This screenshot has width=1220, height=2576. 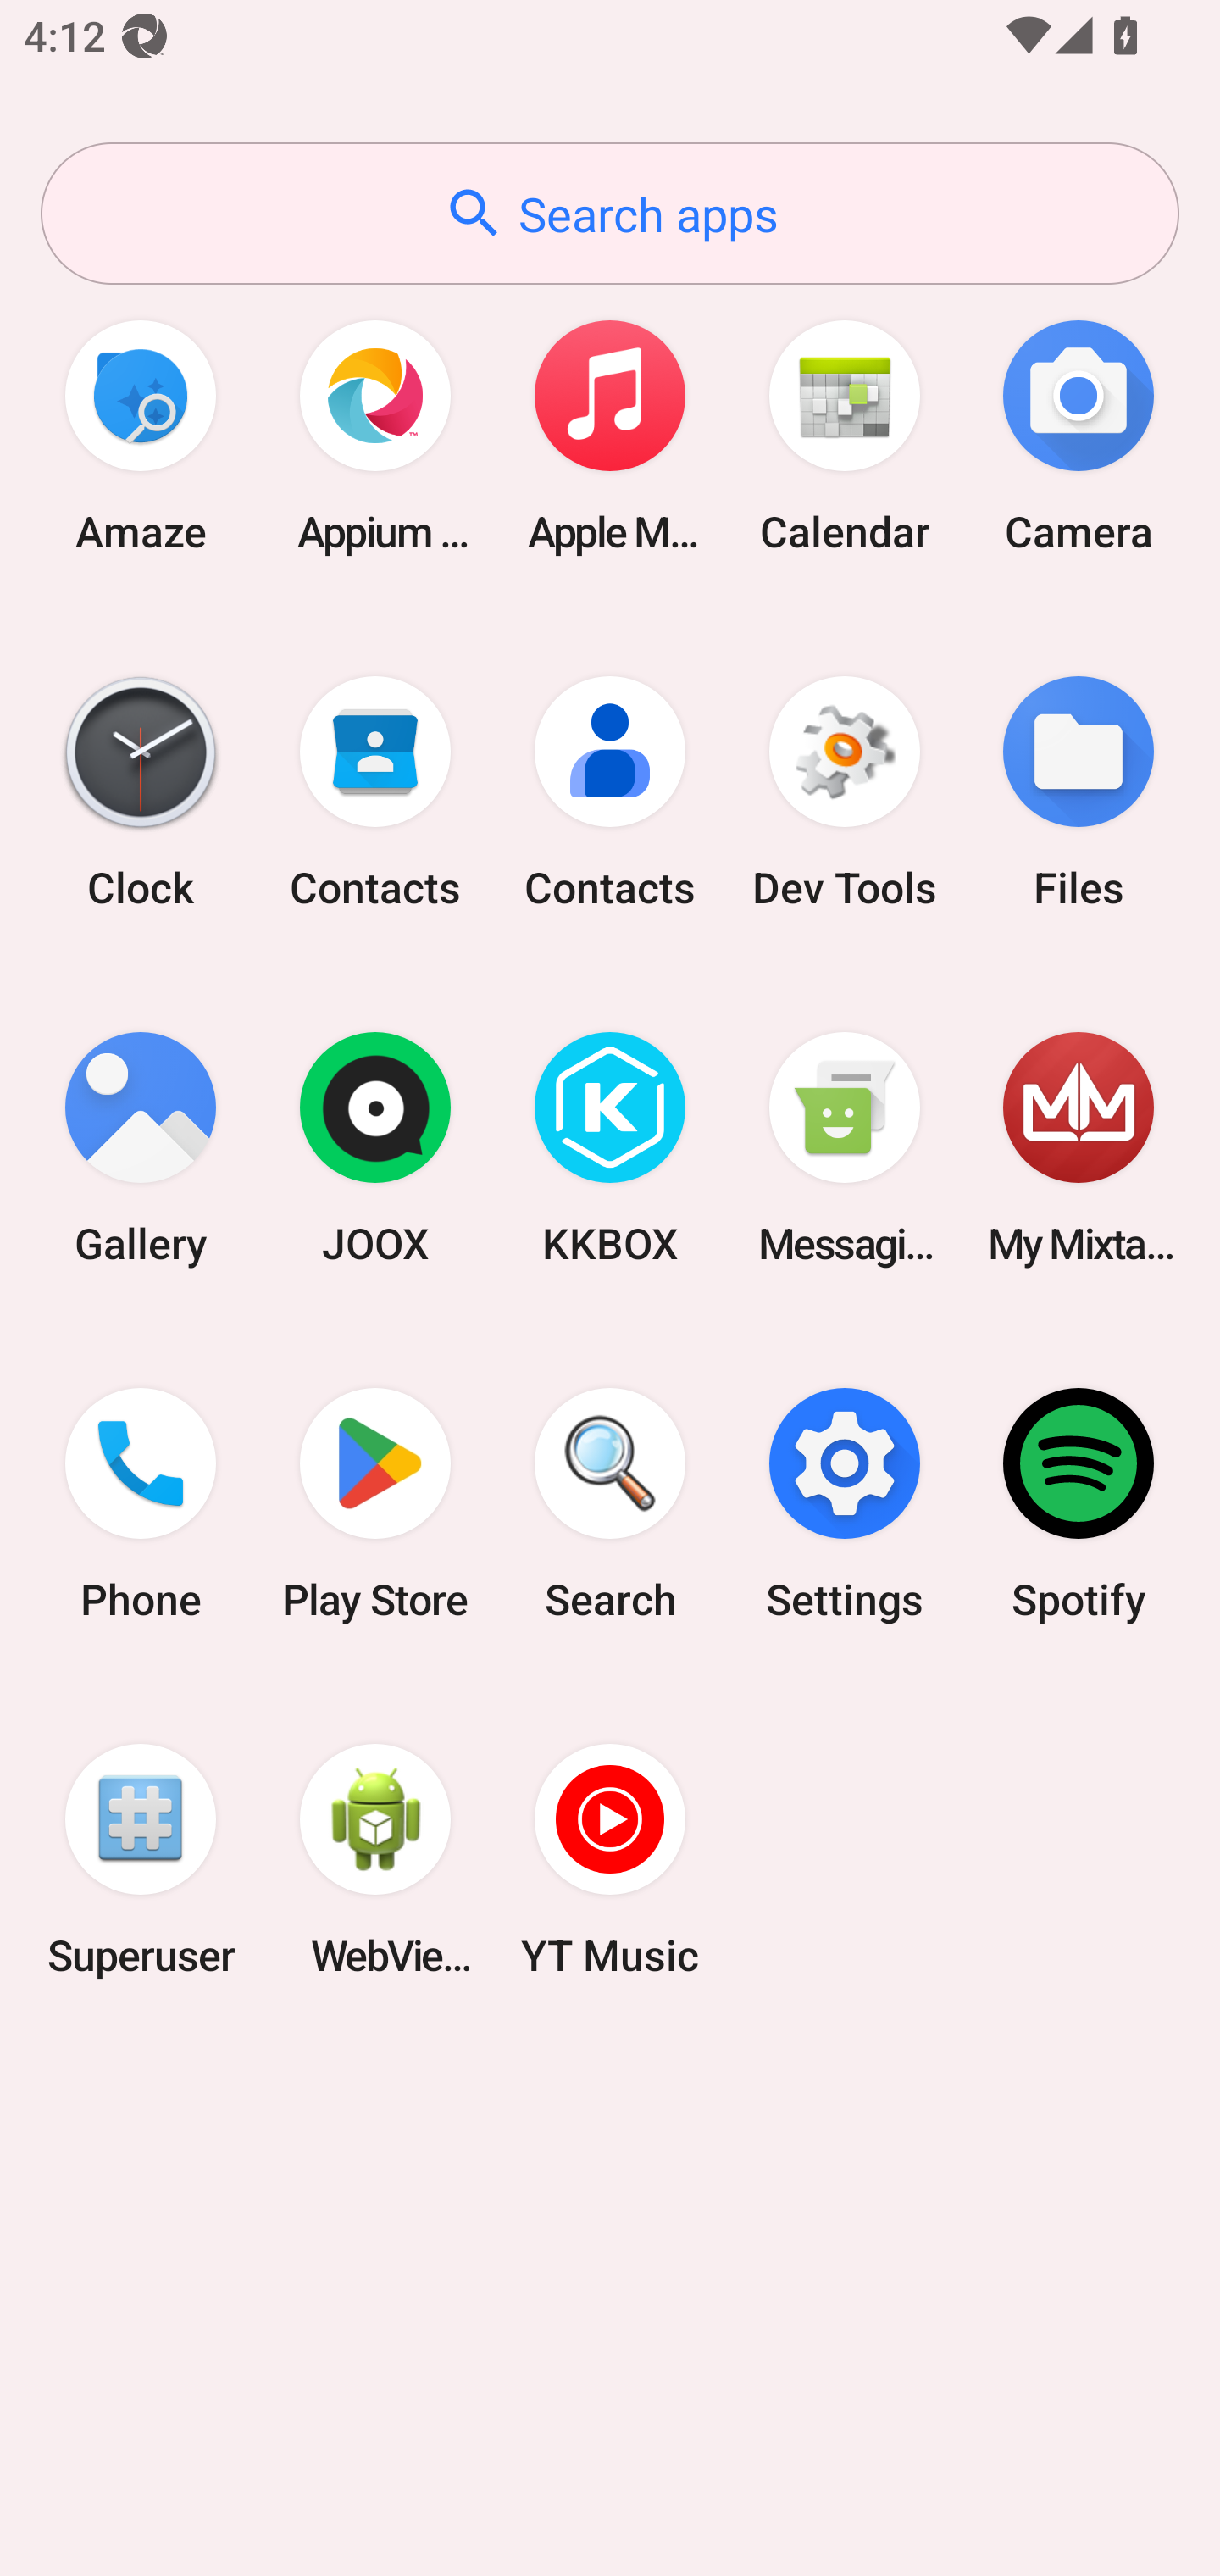 What do you see at coordinates (610, 214) in the screenshot?
I see `  Search apps` at bounding box center [610, 214].